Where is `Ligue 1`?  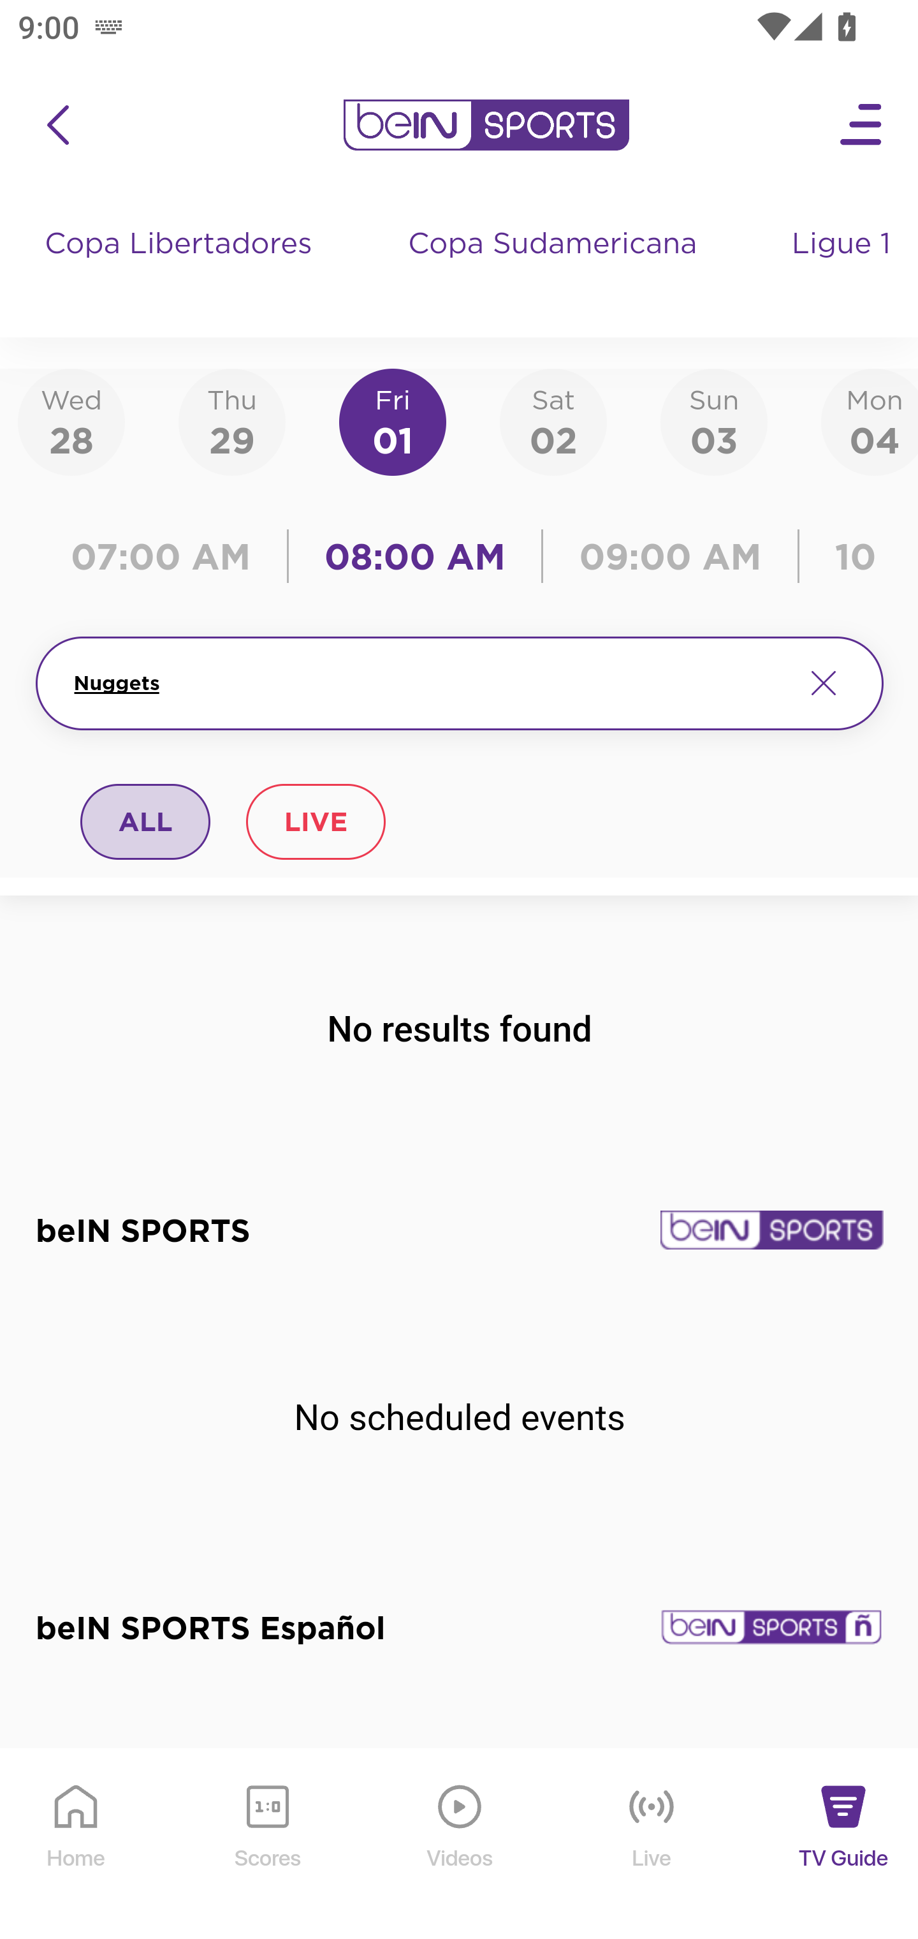 Ligue 1 is located at coordinates (843, 268).